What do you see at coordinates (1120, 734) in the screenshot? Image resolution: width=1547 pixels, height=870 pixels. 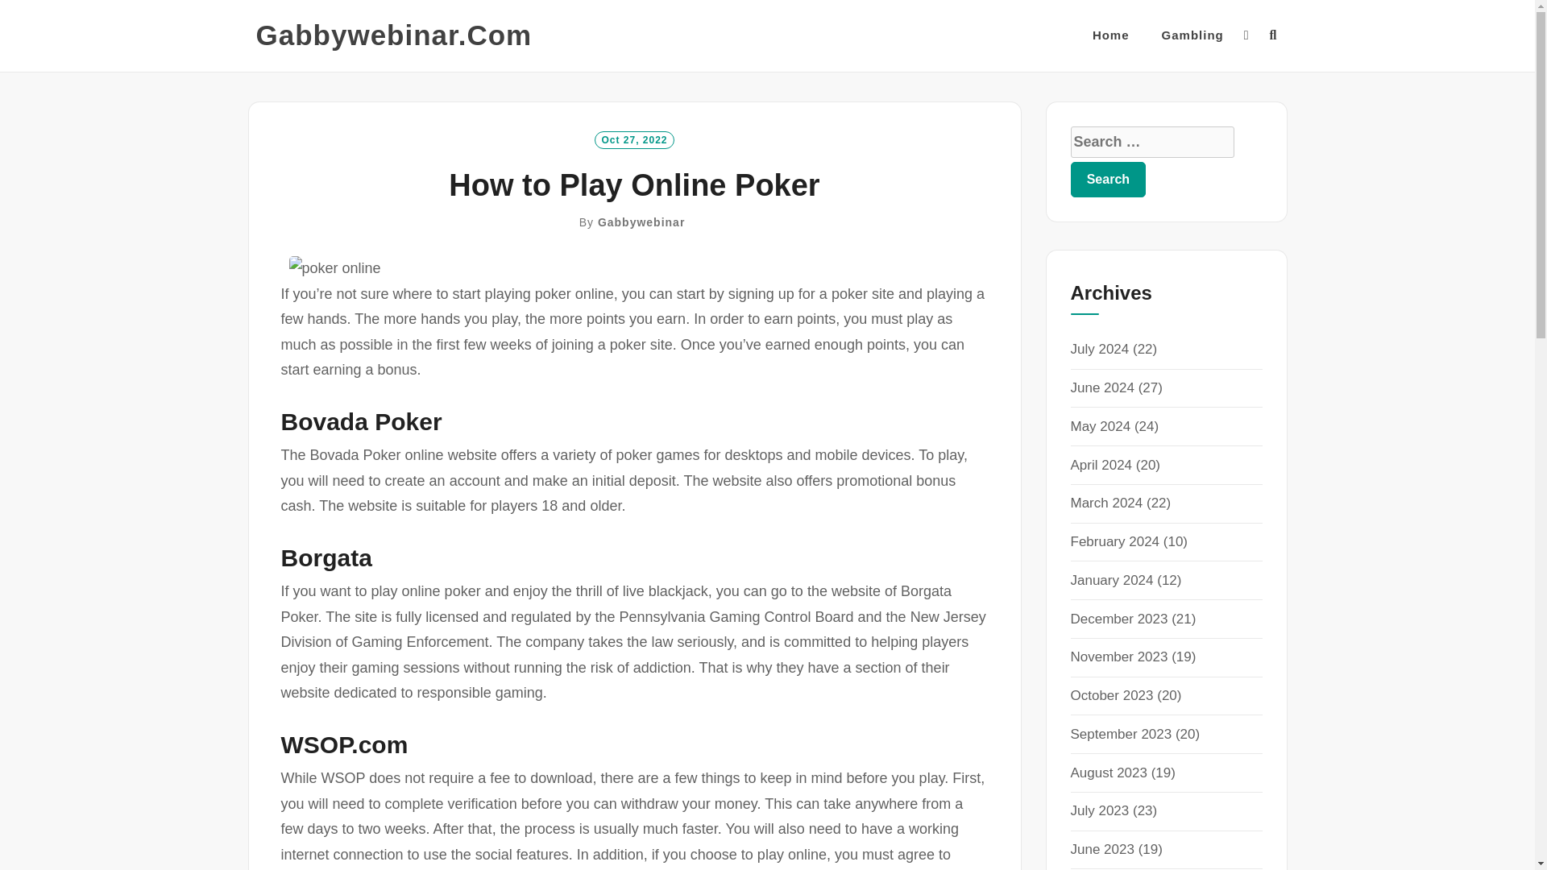 I see `September 2023` at bounding box center [1120, 734].